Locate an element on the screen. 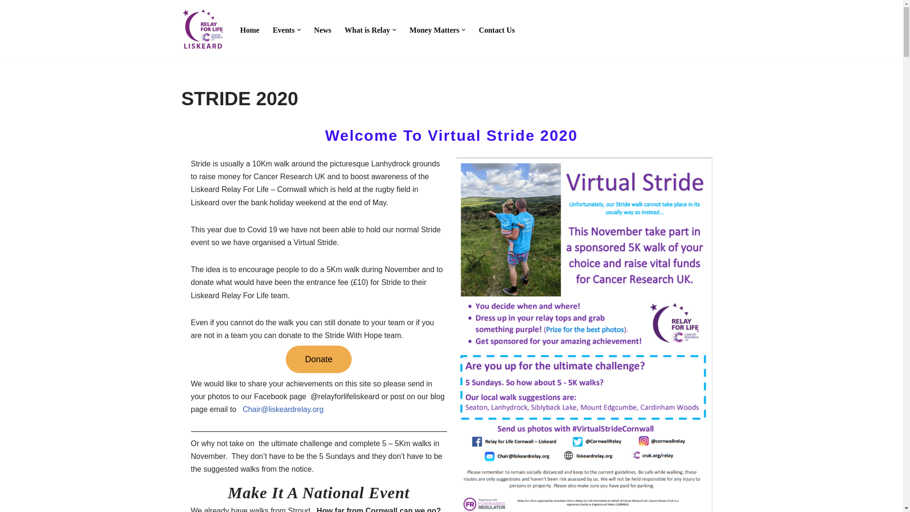  Skip to content is located at coordinates (7, 20).